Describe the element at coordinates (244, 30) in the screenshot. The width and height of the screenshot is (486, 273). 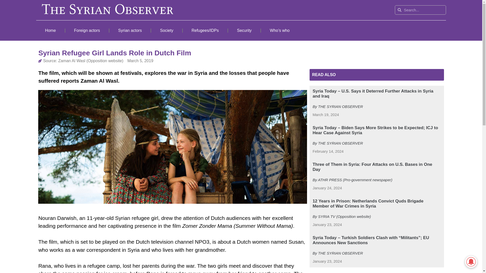
I see `Security` at that location.